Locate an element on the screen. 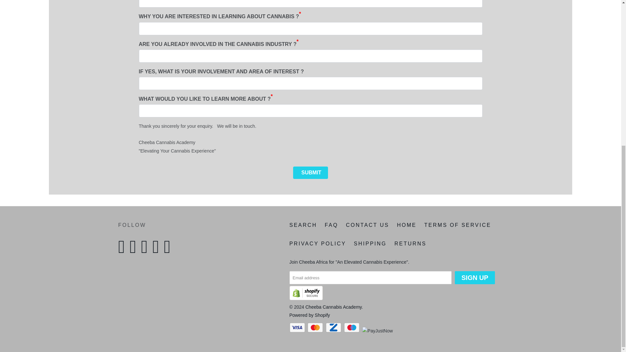 The height and width of the screenshot is (352, 626). Sign Up is located at coordinates (475, 277).